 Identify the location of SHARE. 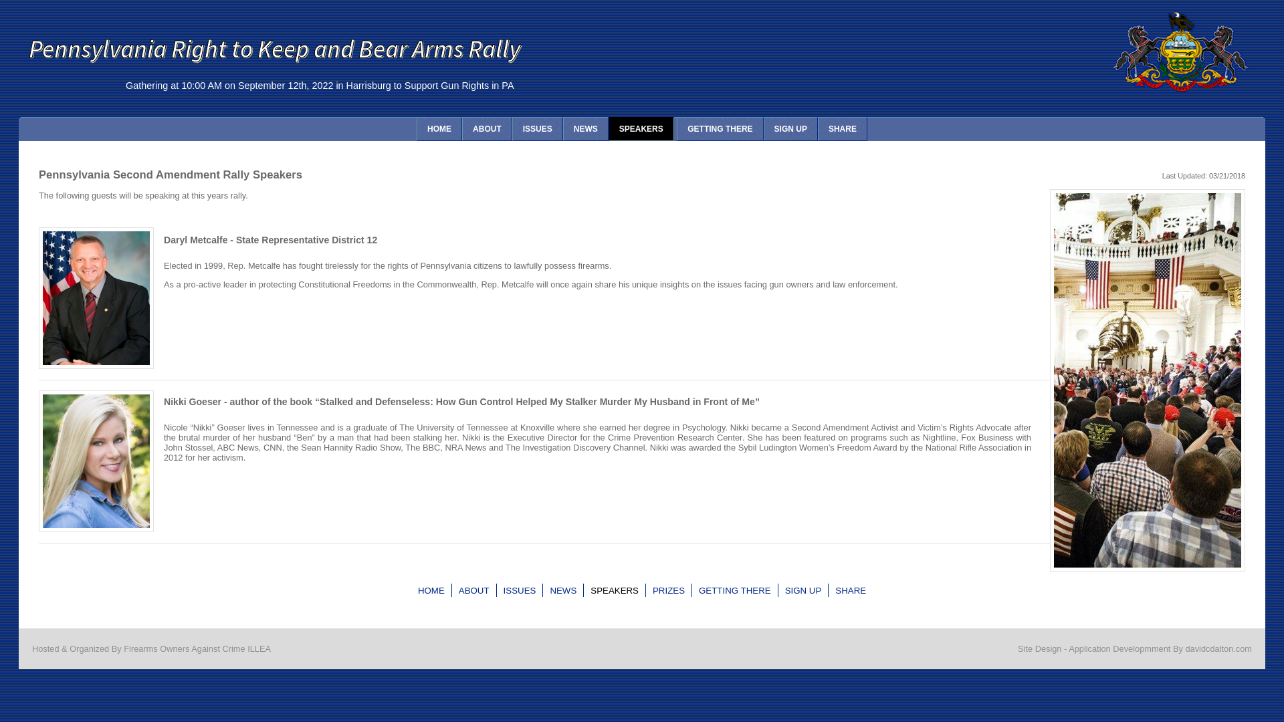
(843, 129).